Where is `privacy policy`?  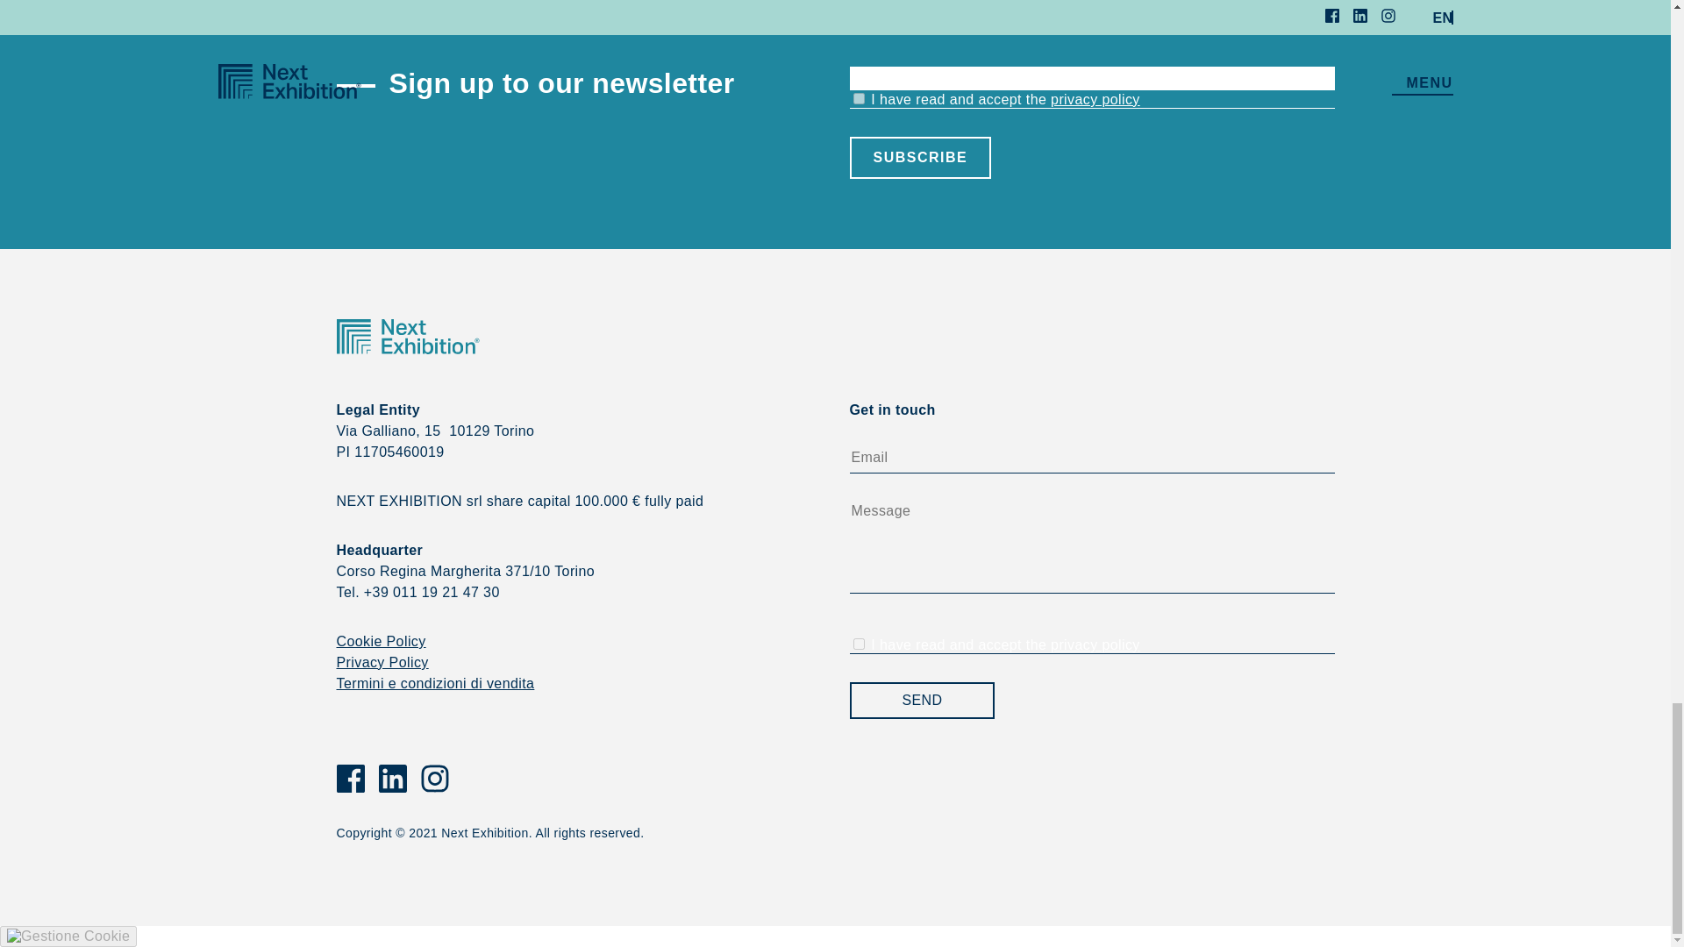
privacy policy is located at coordinates (1095, 644).